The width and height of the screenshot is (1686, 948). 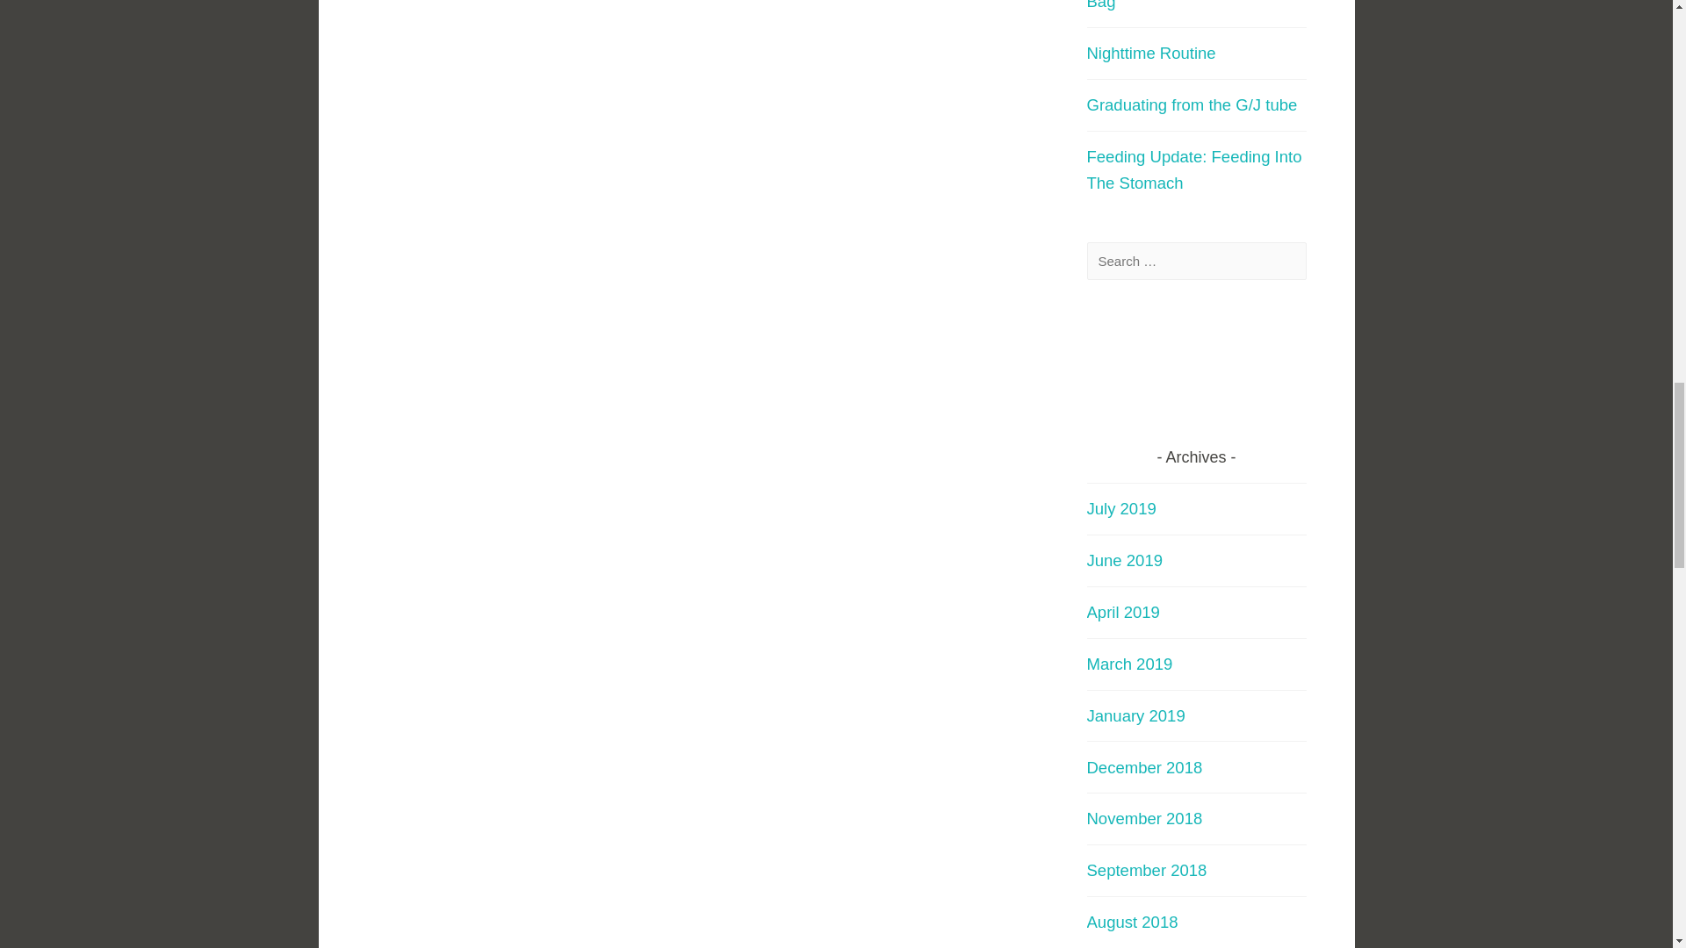 I want to click on June 2019, so click(x=1125, y=560).